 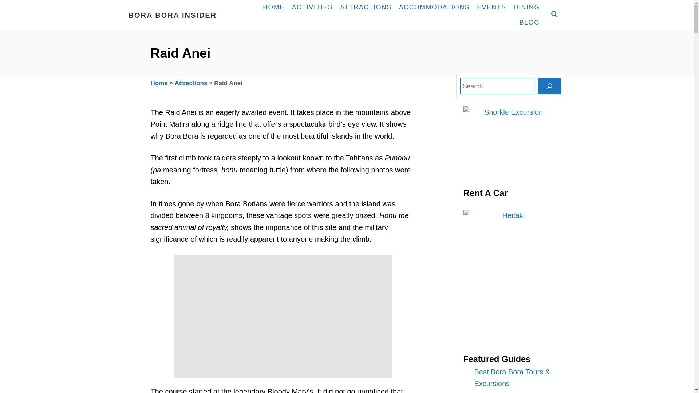 I want to click on BLOG, so click(x=529, y=23).